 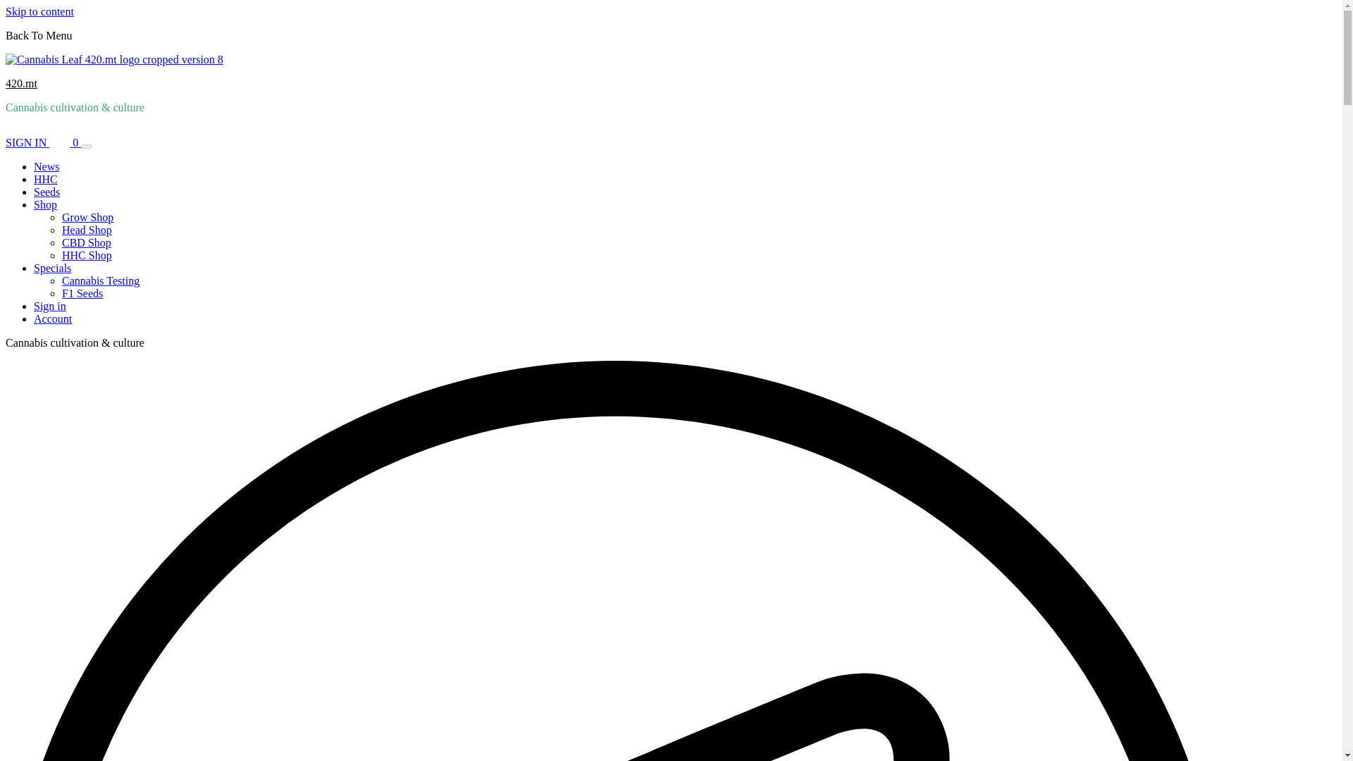 I want to click on 0, so click(x=65, y=142).